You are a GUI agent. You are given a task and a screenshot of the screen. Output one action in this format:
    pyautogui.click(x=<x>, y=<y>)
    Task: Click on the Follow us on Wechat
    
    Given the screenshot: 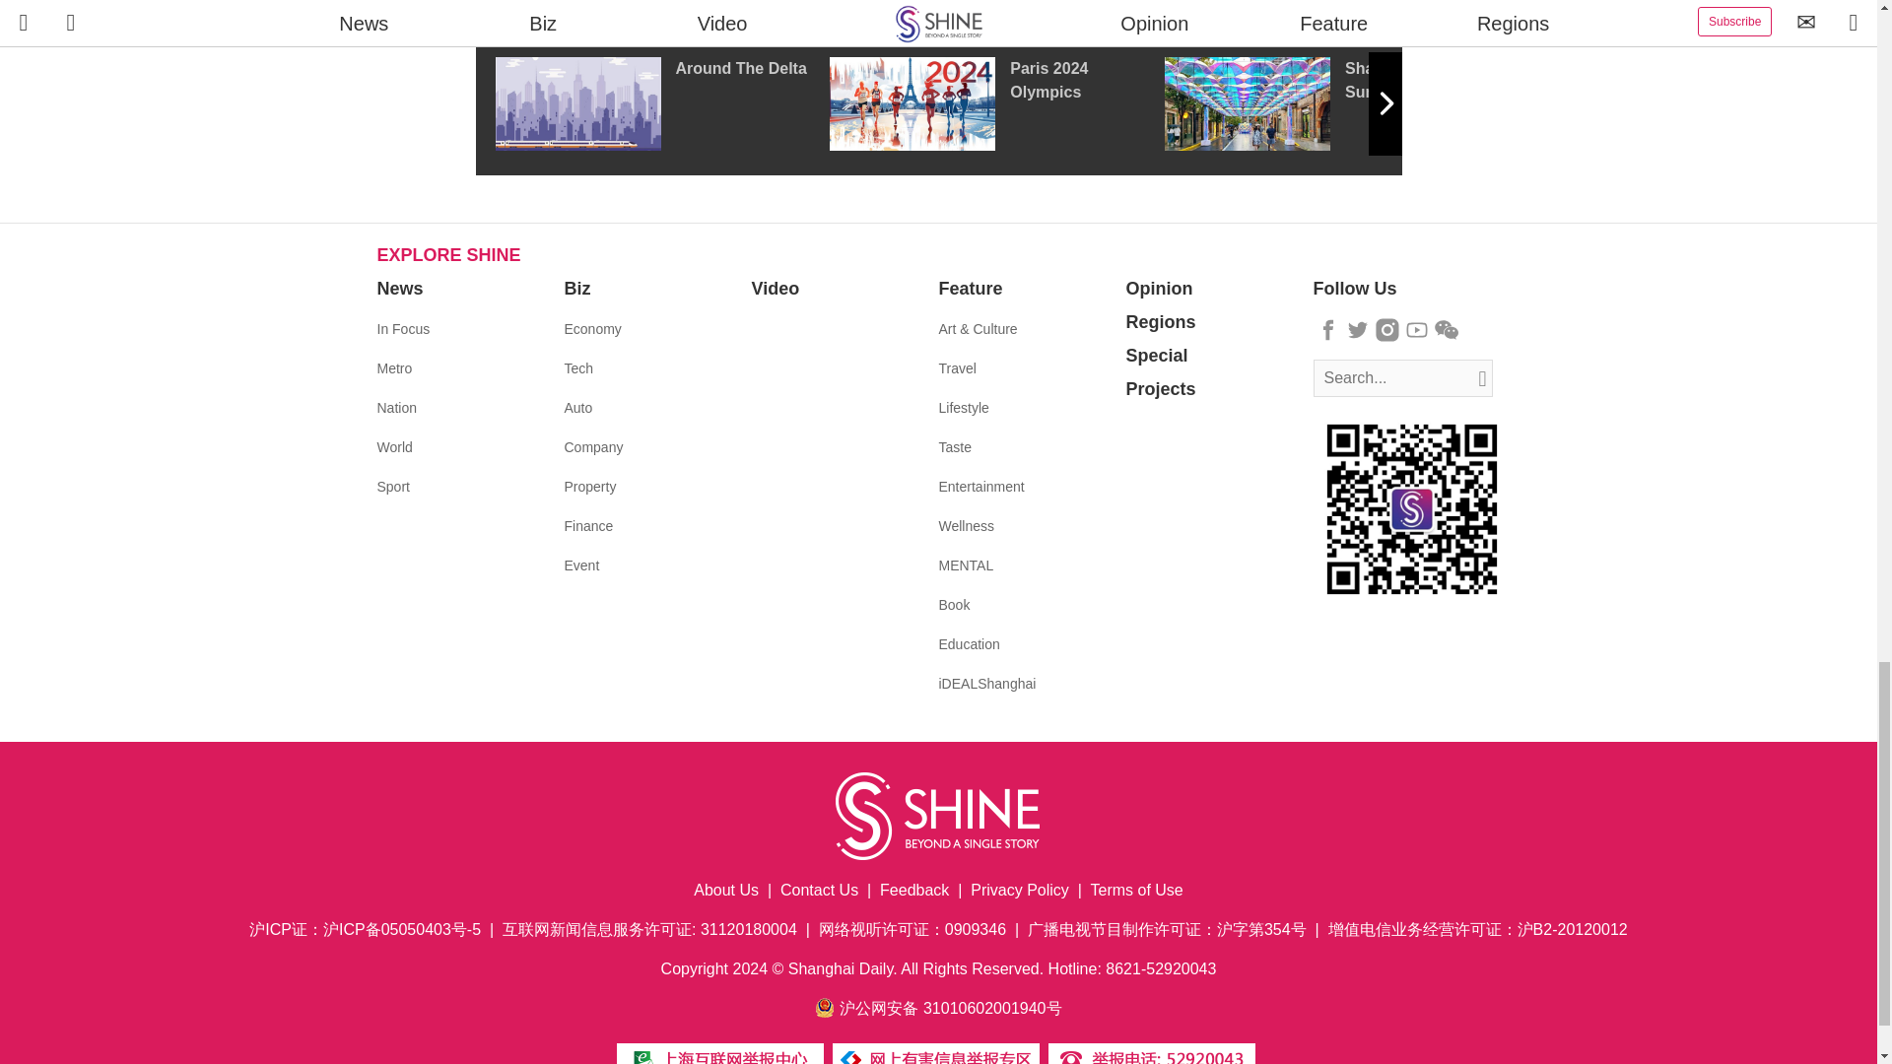 What is the action you would take?
    pyautogui.click(x=1447, y=329)
    